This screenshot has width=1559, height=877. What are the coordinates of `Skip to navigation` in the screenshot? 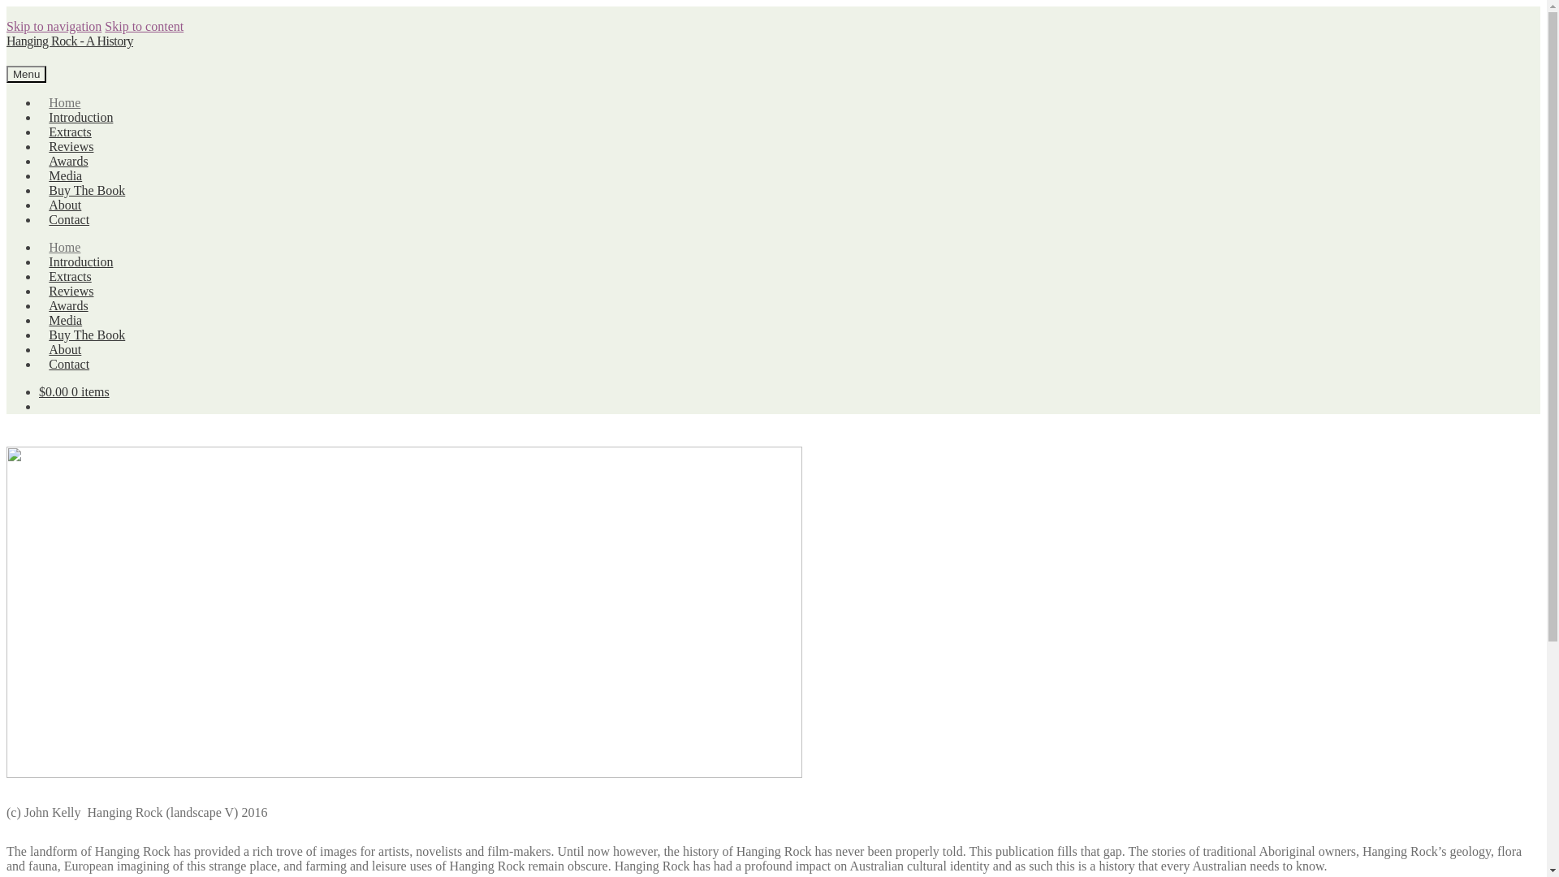 It's located at (54, 26).